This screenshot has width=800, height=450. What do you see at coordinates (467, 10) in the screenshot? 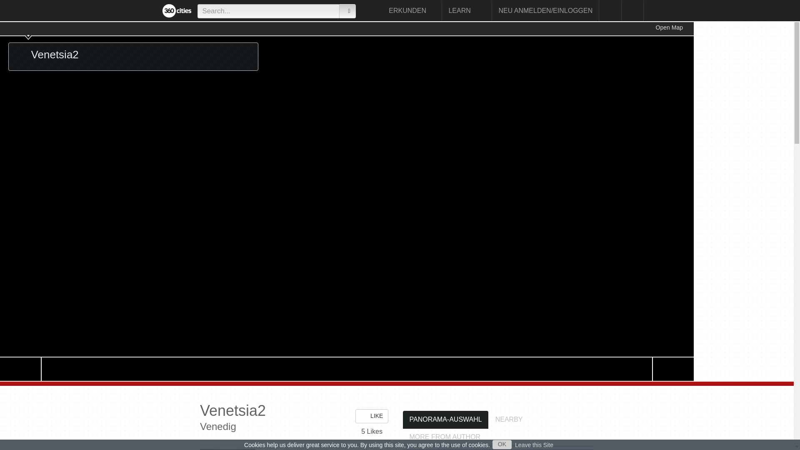
I see `LEARN` at bounding box center [467, 10].